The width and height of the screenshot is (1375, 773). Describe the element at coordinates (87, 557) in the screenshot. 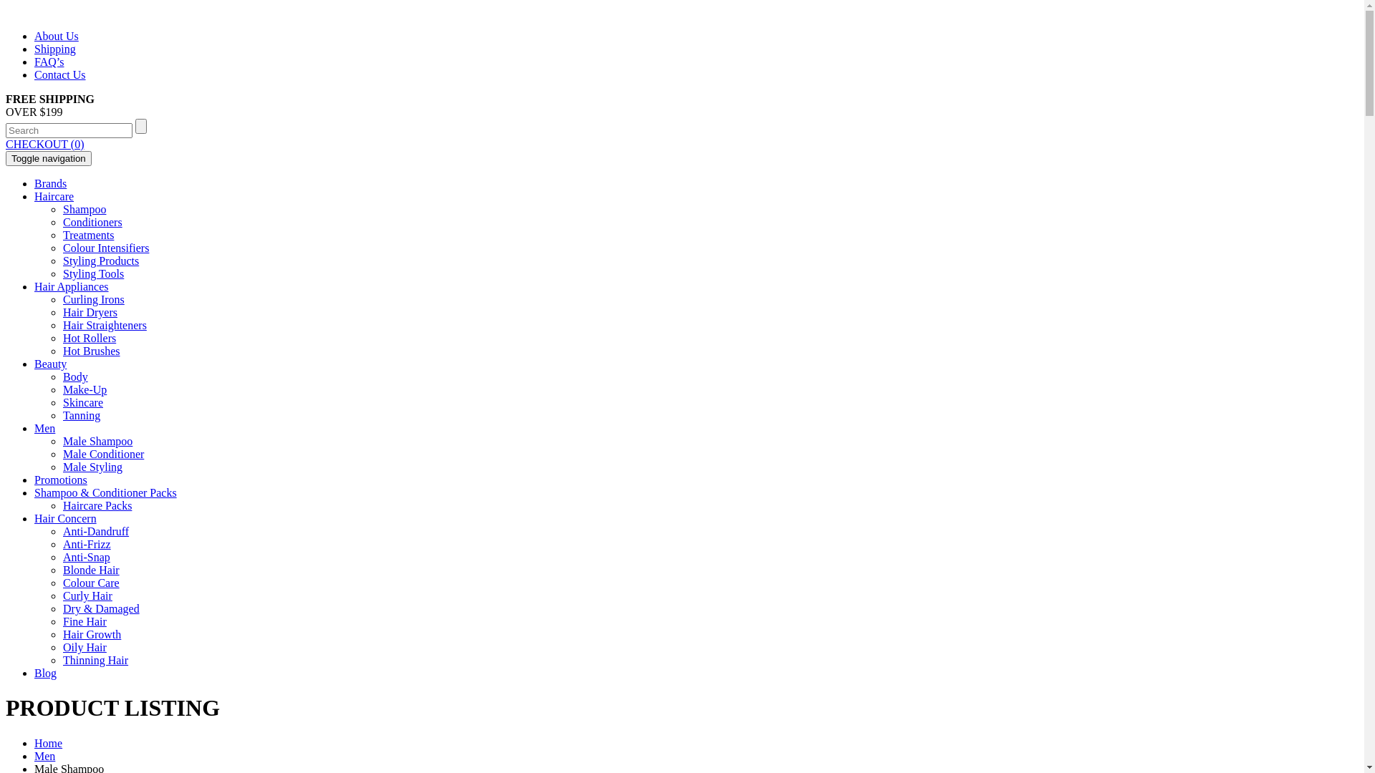

I see `Anti-Snap` at that location.